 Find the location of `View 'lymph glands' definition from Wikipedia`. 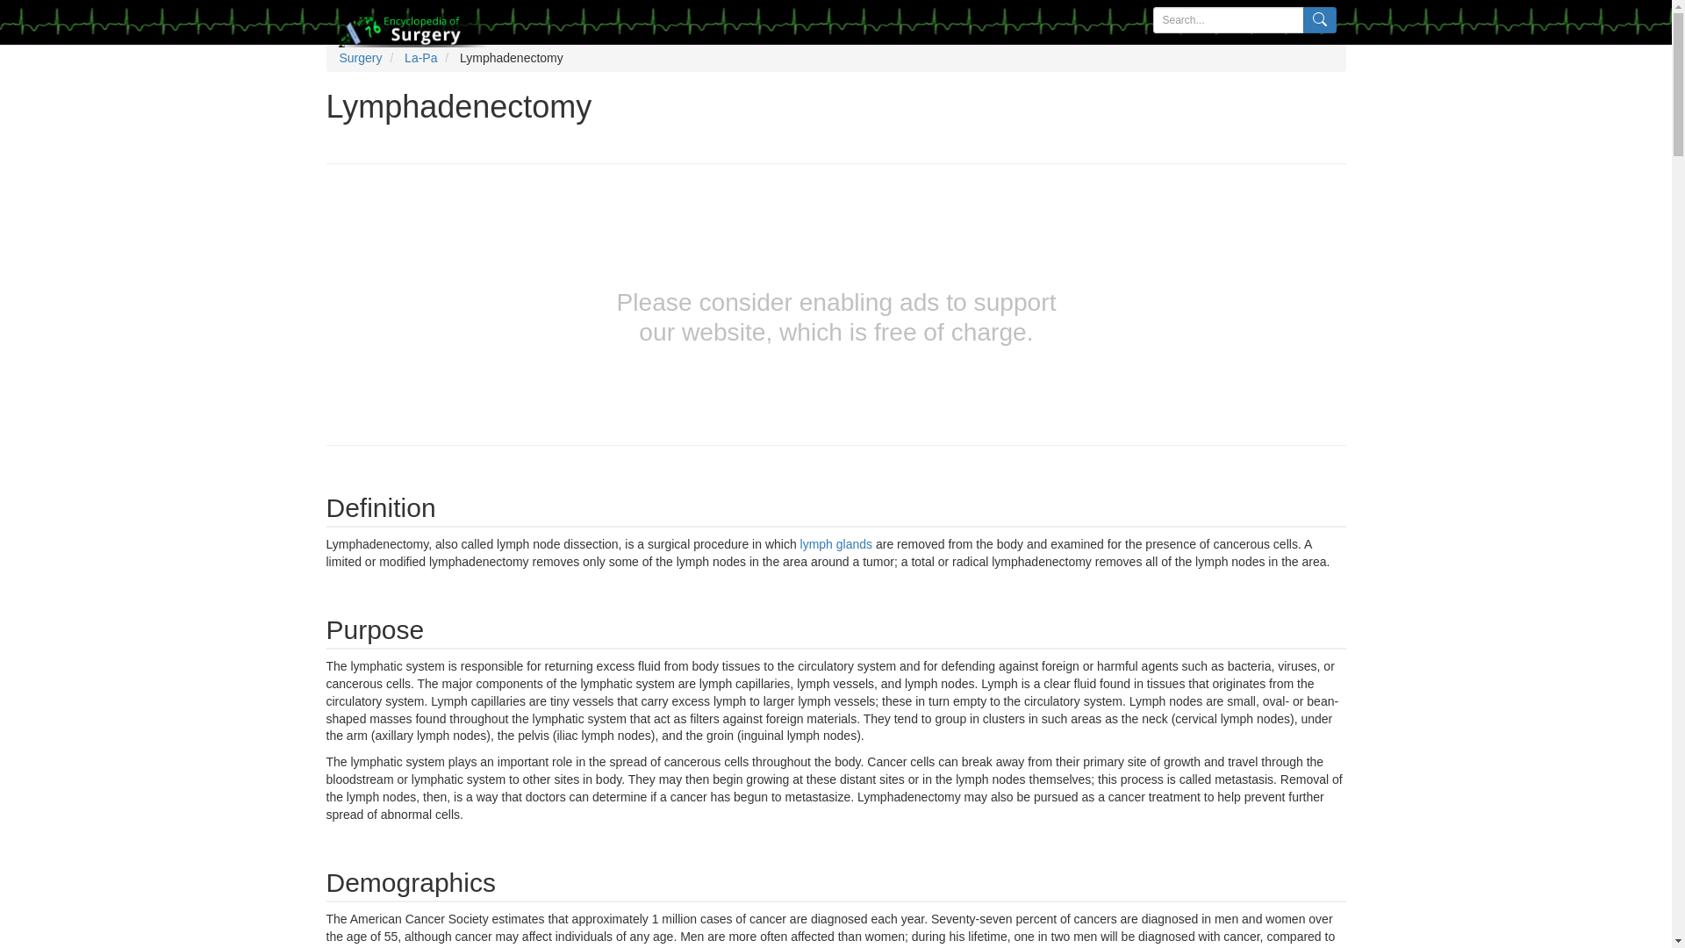

View 'lymph glands' definition from Wikipedia is located at coordinates (836, 544).